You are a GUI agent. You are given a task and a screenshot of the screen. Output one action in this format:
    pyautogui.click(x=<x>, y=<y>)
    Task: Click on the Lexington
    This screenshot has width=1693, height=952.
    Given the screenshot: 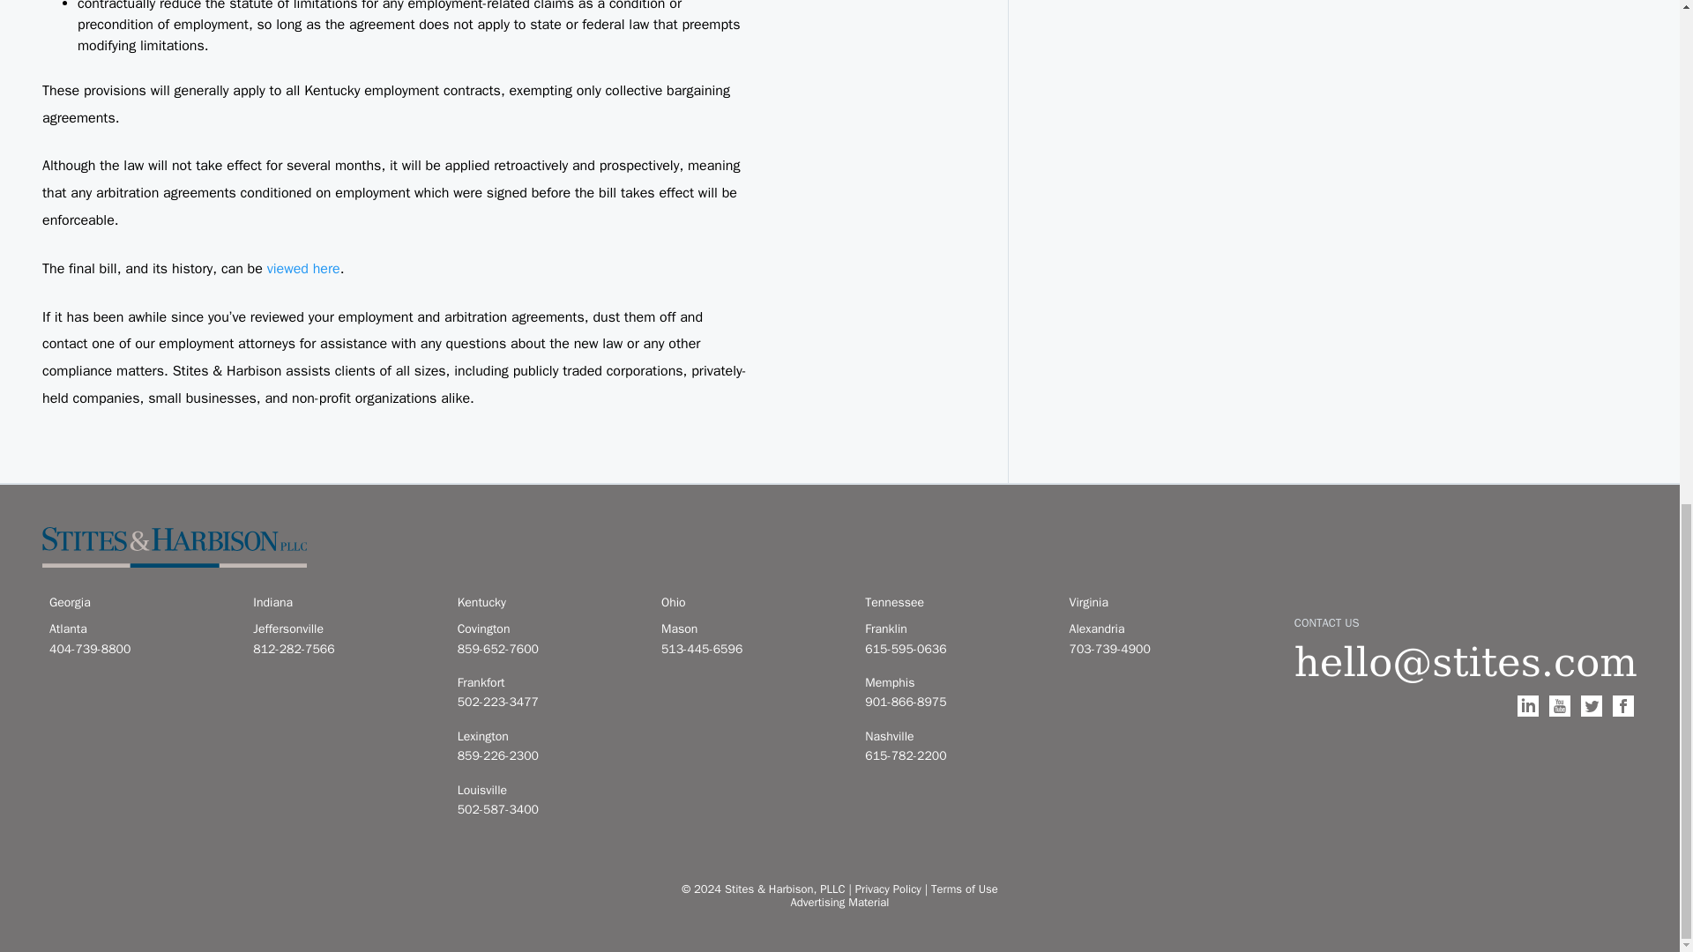 What is the action you would take?
    pyautogui.click(x=548, y=737)
    